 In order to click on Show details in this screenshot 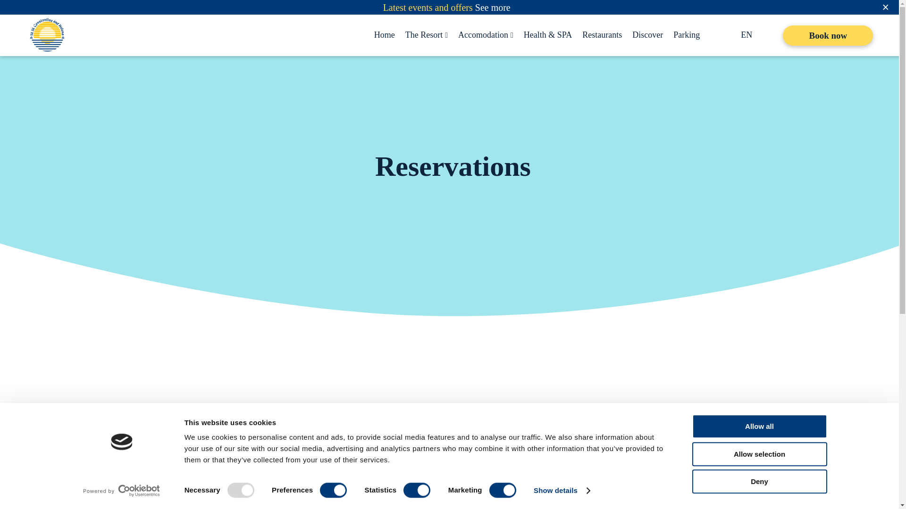, I will do `click(562, 491)`.